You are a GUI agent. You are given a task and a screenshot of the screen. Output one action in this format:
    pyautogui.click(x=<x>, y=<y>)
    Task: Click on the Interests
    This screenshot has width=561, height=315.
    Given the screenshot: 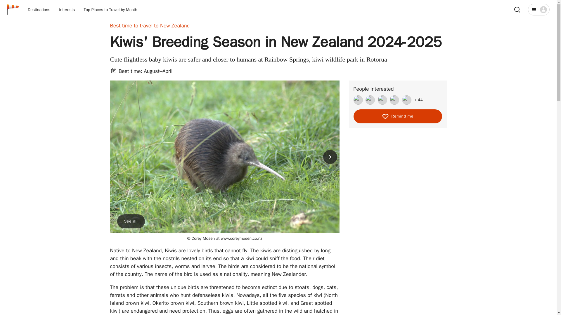 What is the action you would take?
    pyautogui.click(x=67, y=10)
    